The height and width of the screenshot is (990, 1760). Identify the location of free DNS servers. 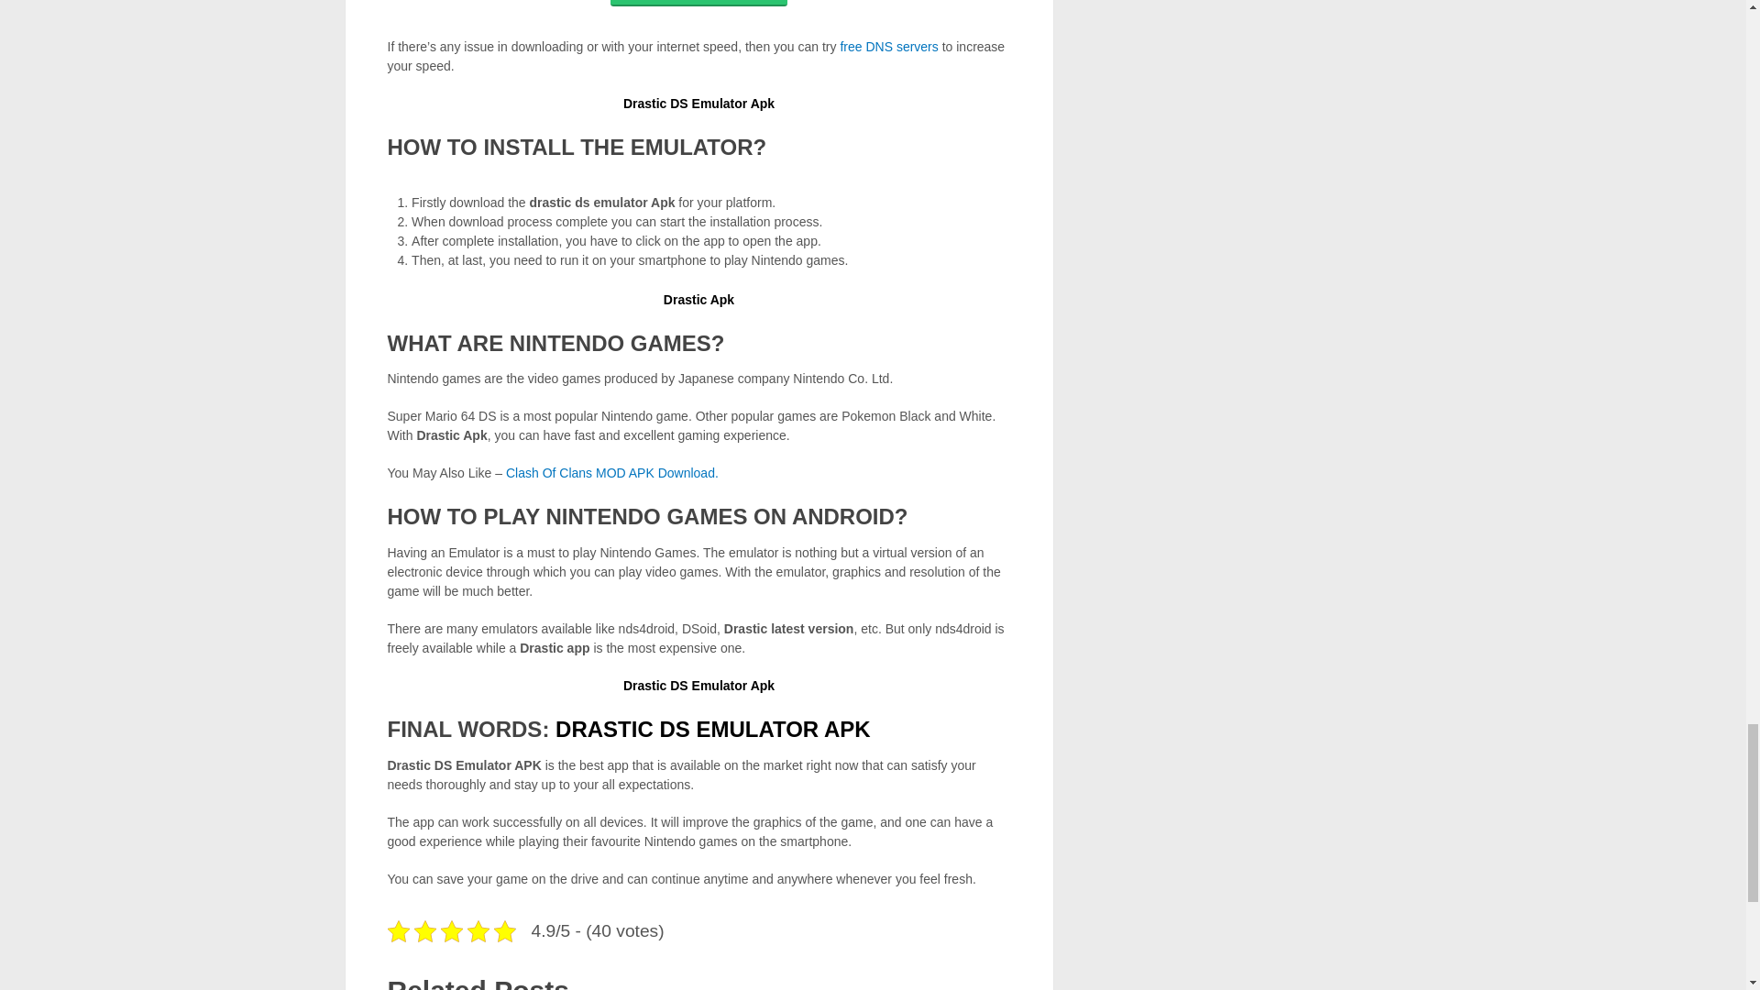
(888, 47).